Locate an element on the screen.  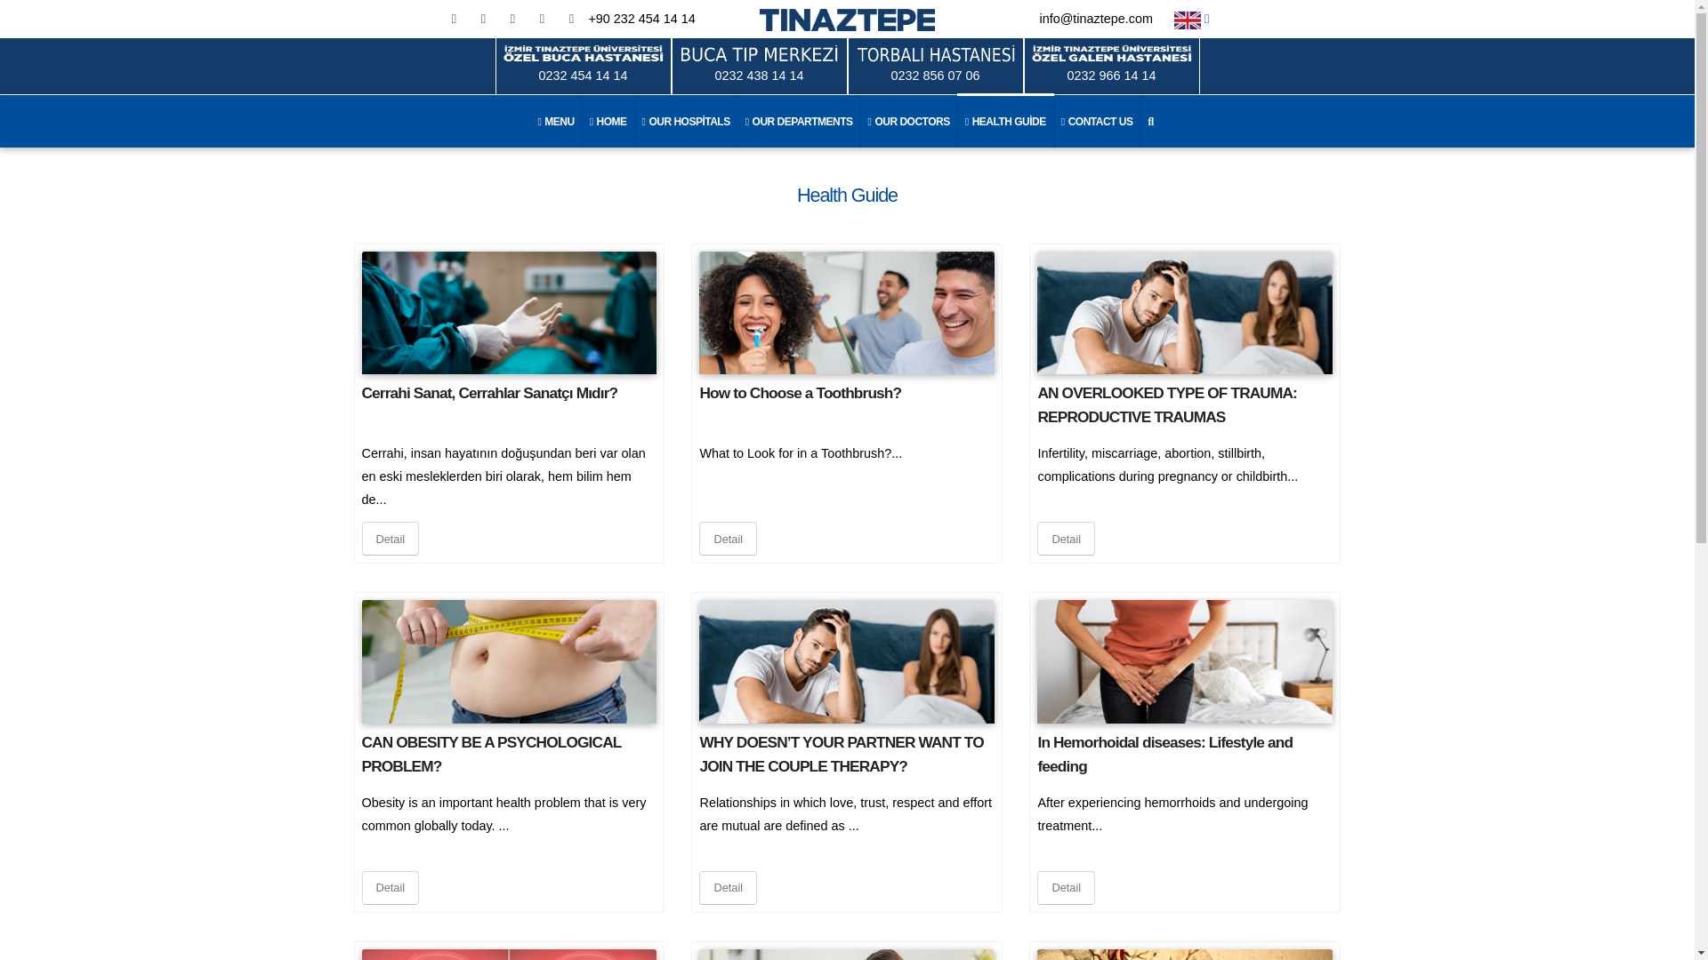
Detail is located at coordinates (1066, 539).